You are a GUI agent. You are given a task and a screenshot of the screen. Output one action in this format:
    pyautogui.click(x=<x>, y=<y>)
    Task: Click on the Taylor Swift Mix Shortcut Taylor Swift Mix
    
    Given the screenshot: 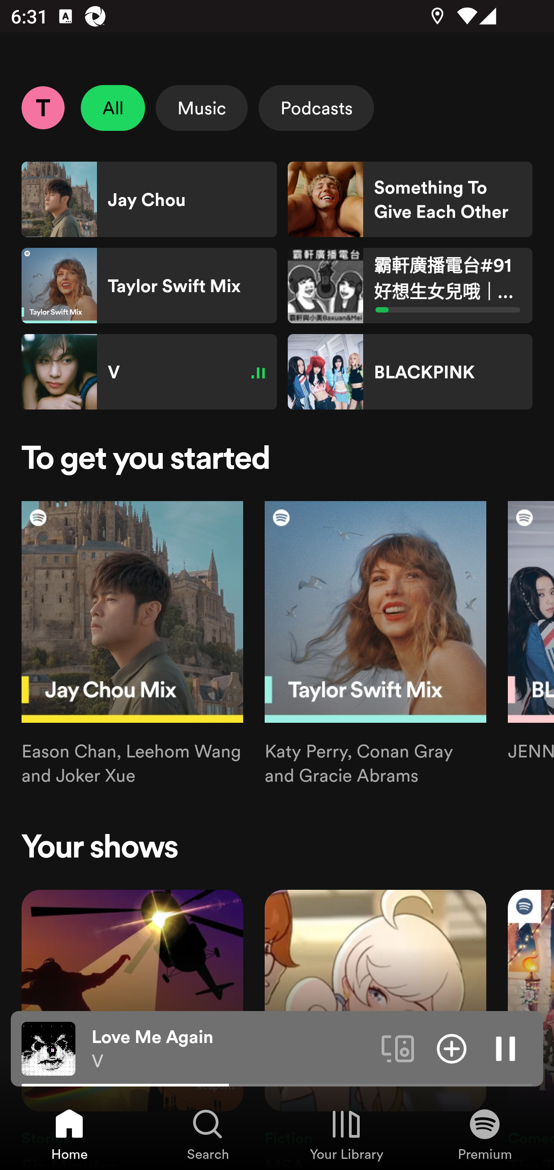 What is the action you would take?
    pyautogui.click(x=149, y=286)
    